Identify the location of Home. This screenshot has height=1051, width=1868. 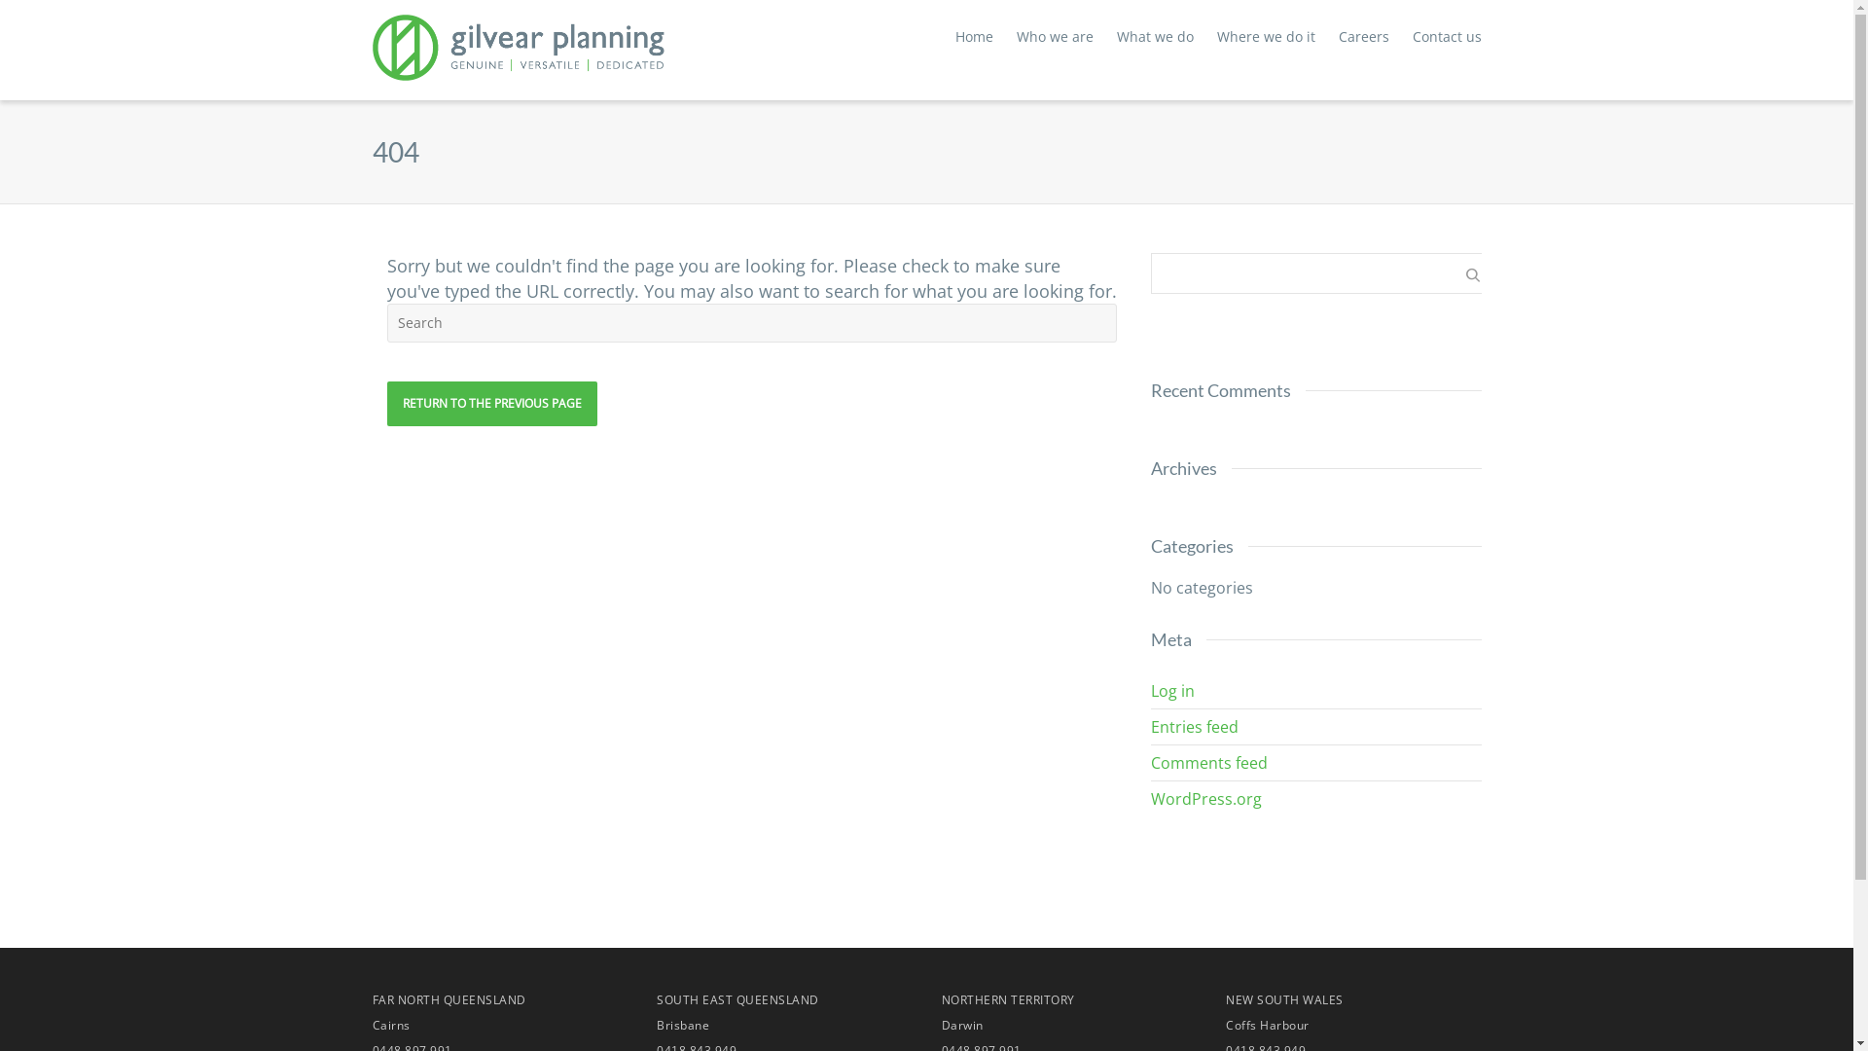
(975, 38).